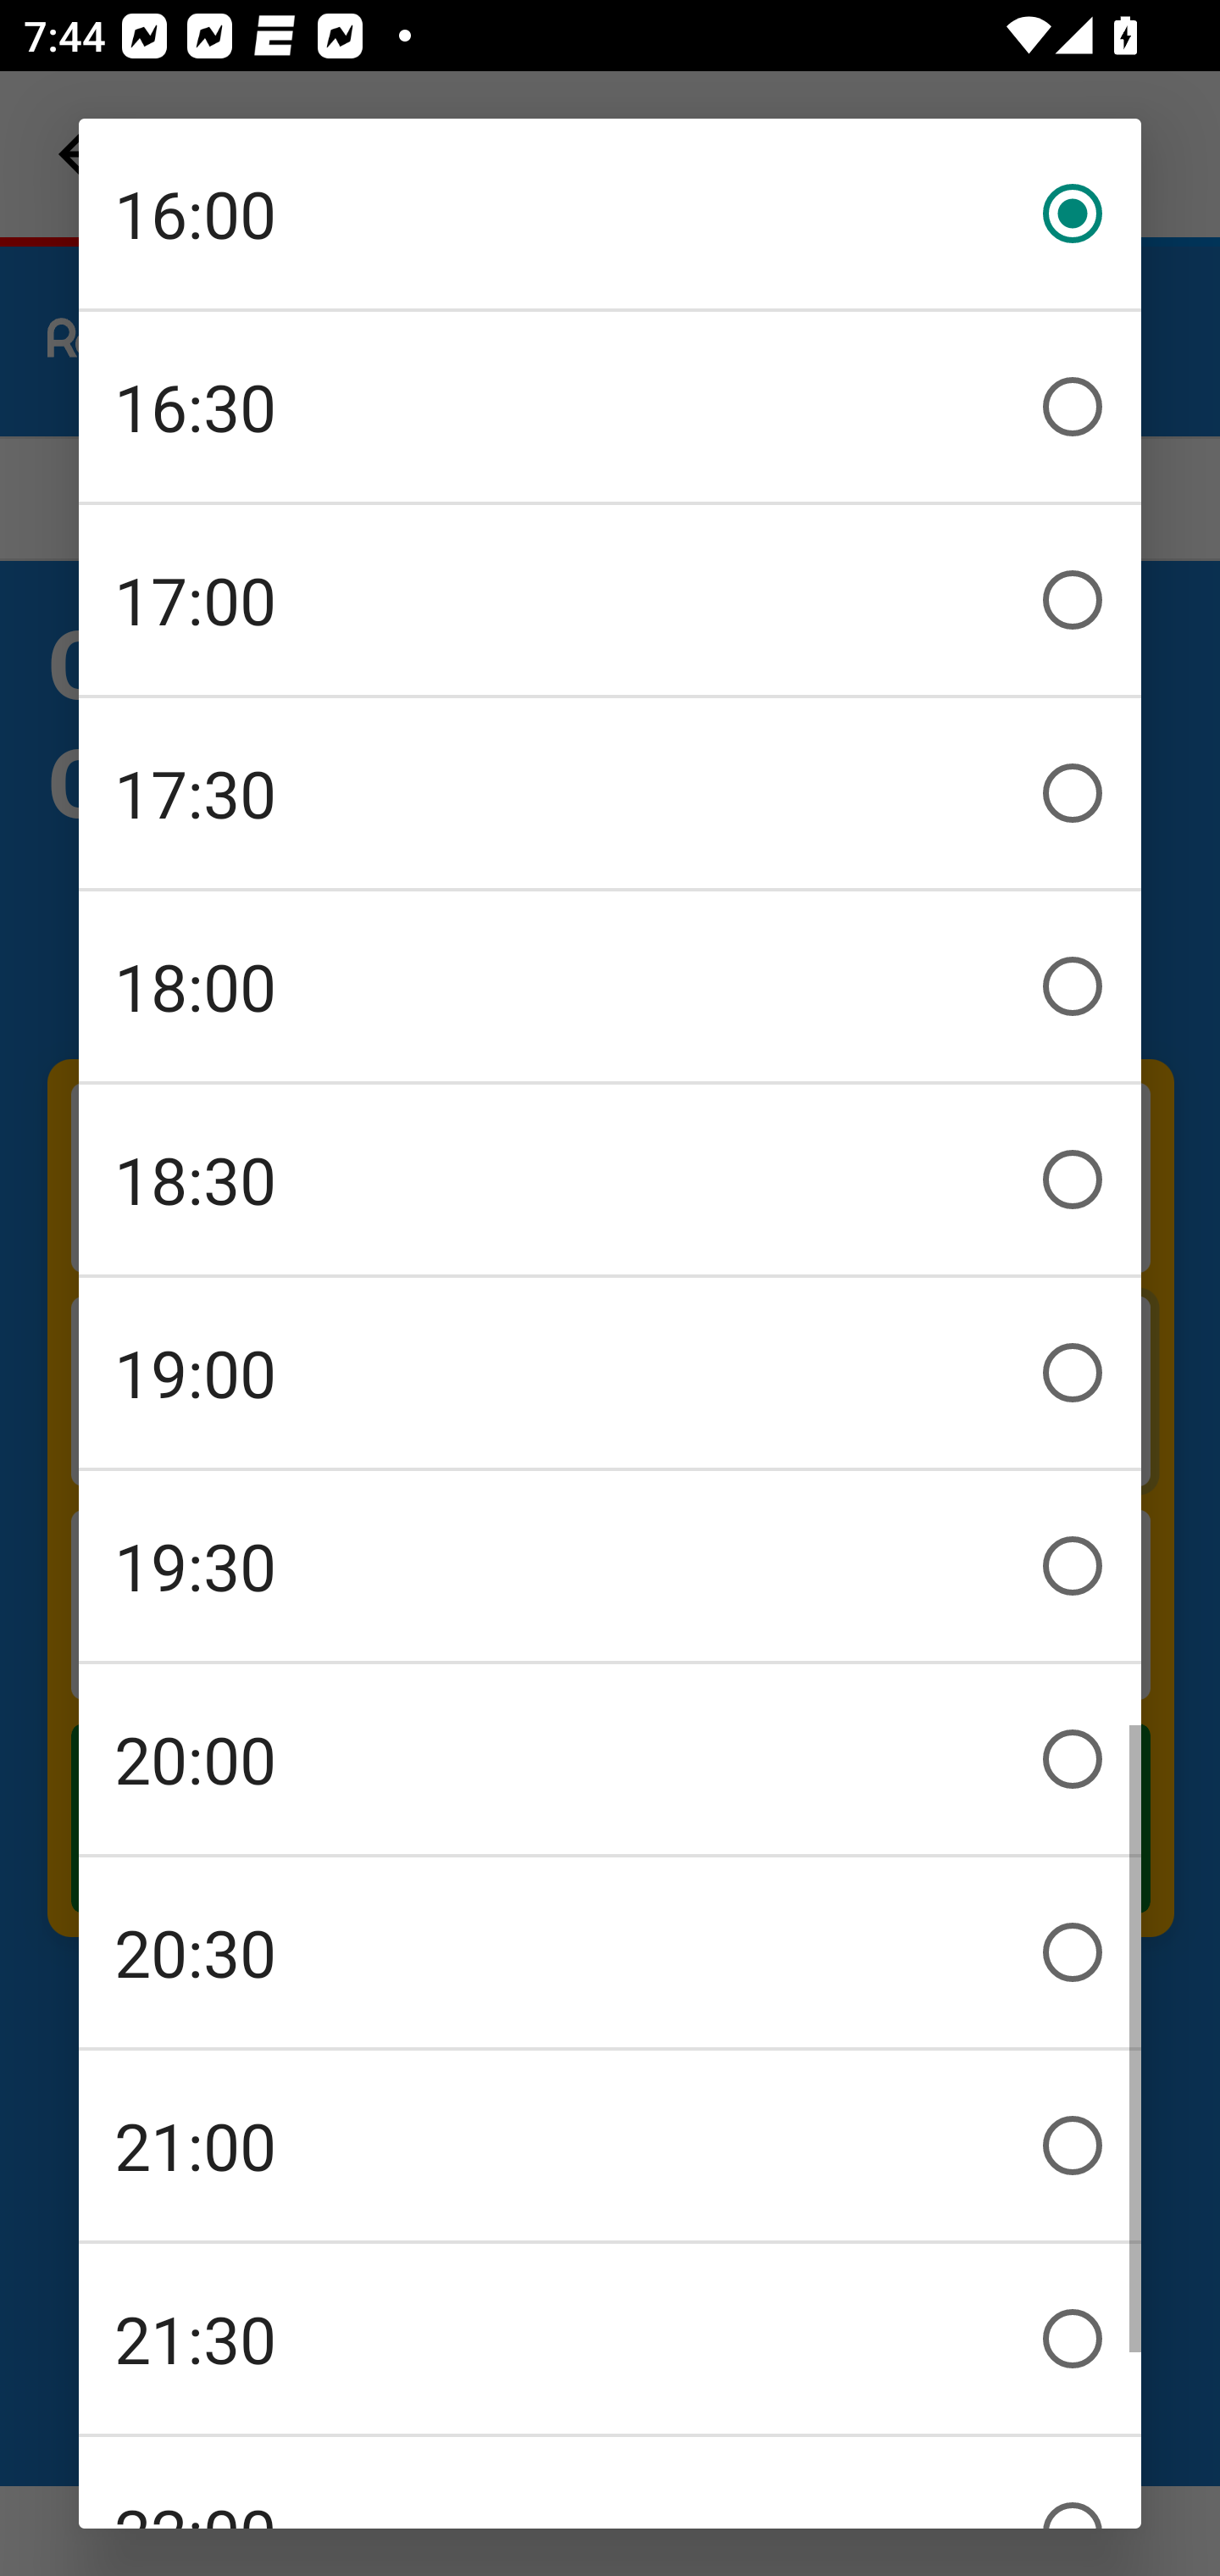 The image size is (1220, 2576). I want to click on 18:00, so click(610, 986).